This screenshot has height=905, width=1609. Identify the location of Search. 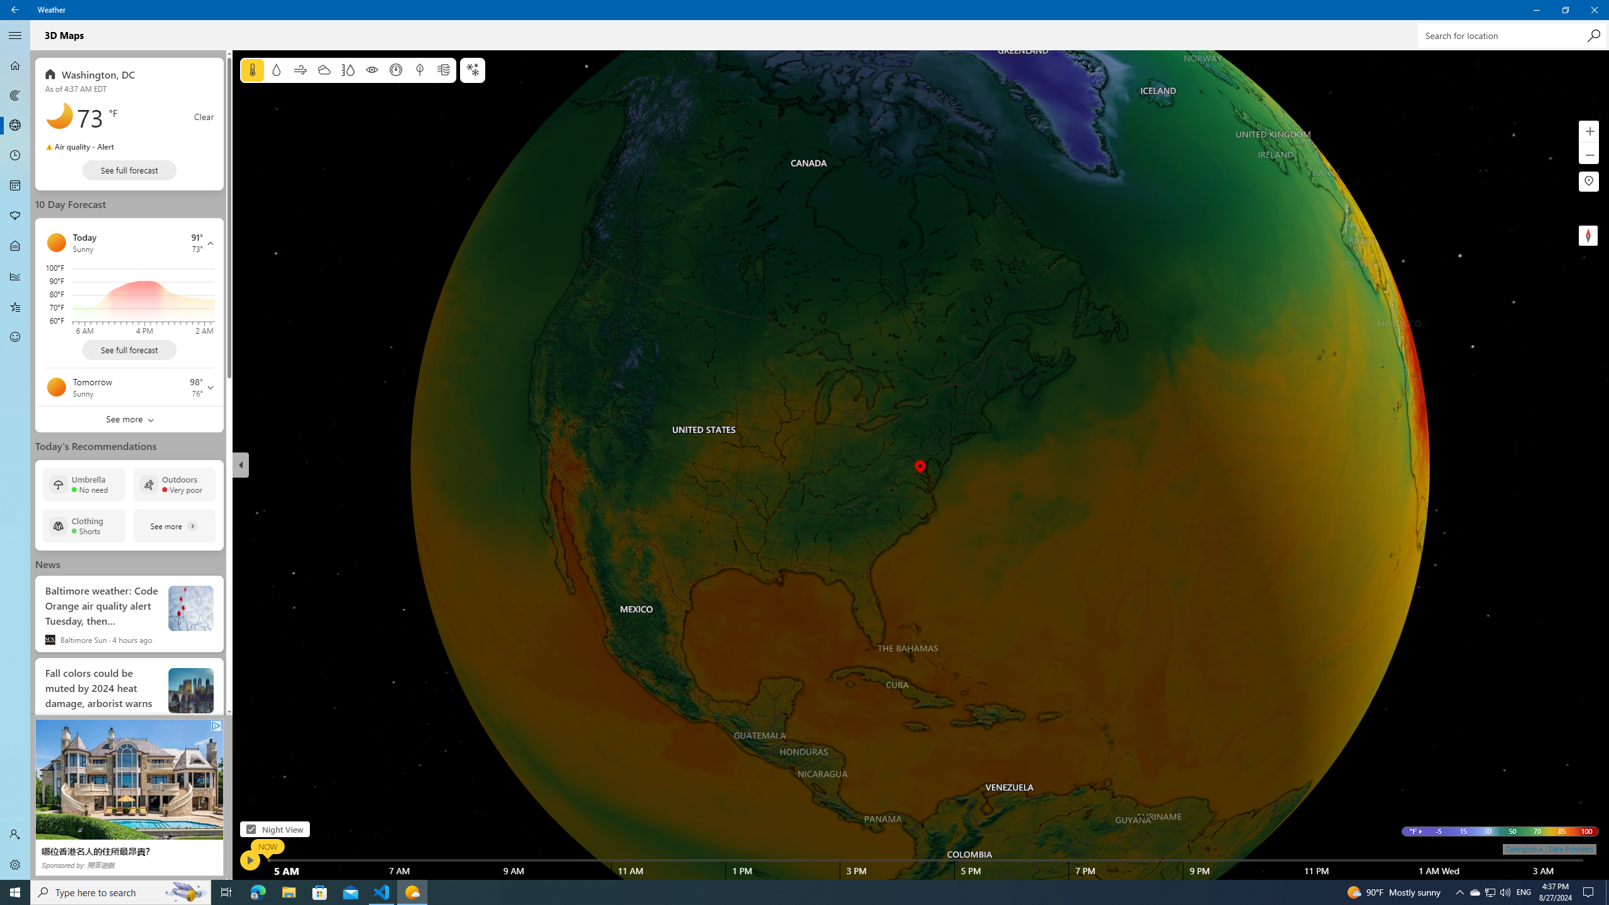
(1594, 35).